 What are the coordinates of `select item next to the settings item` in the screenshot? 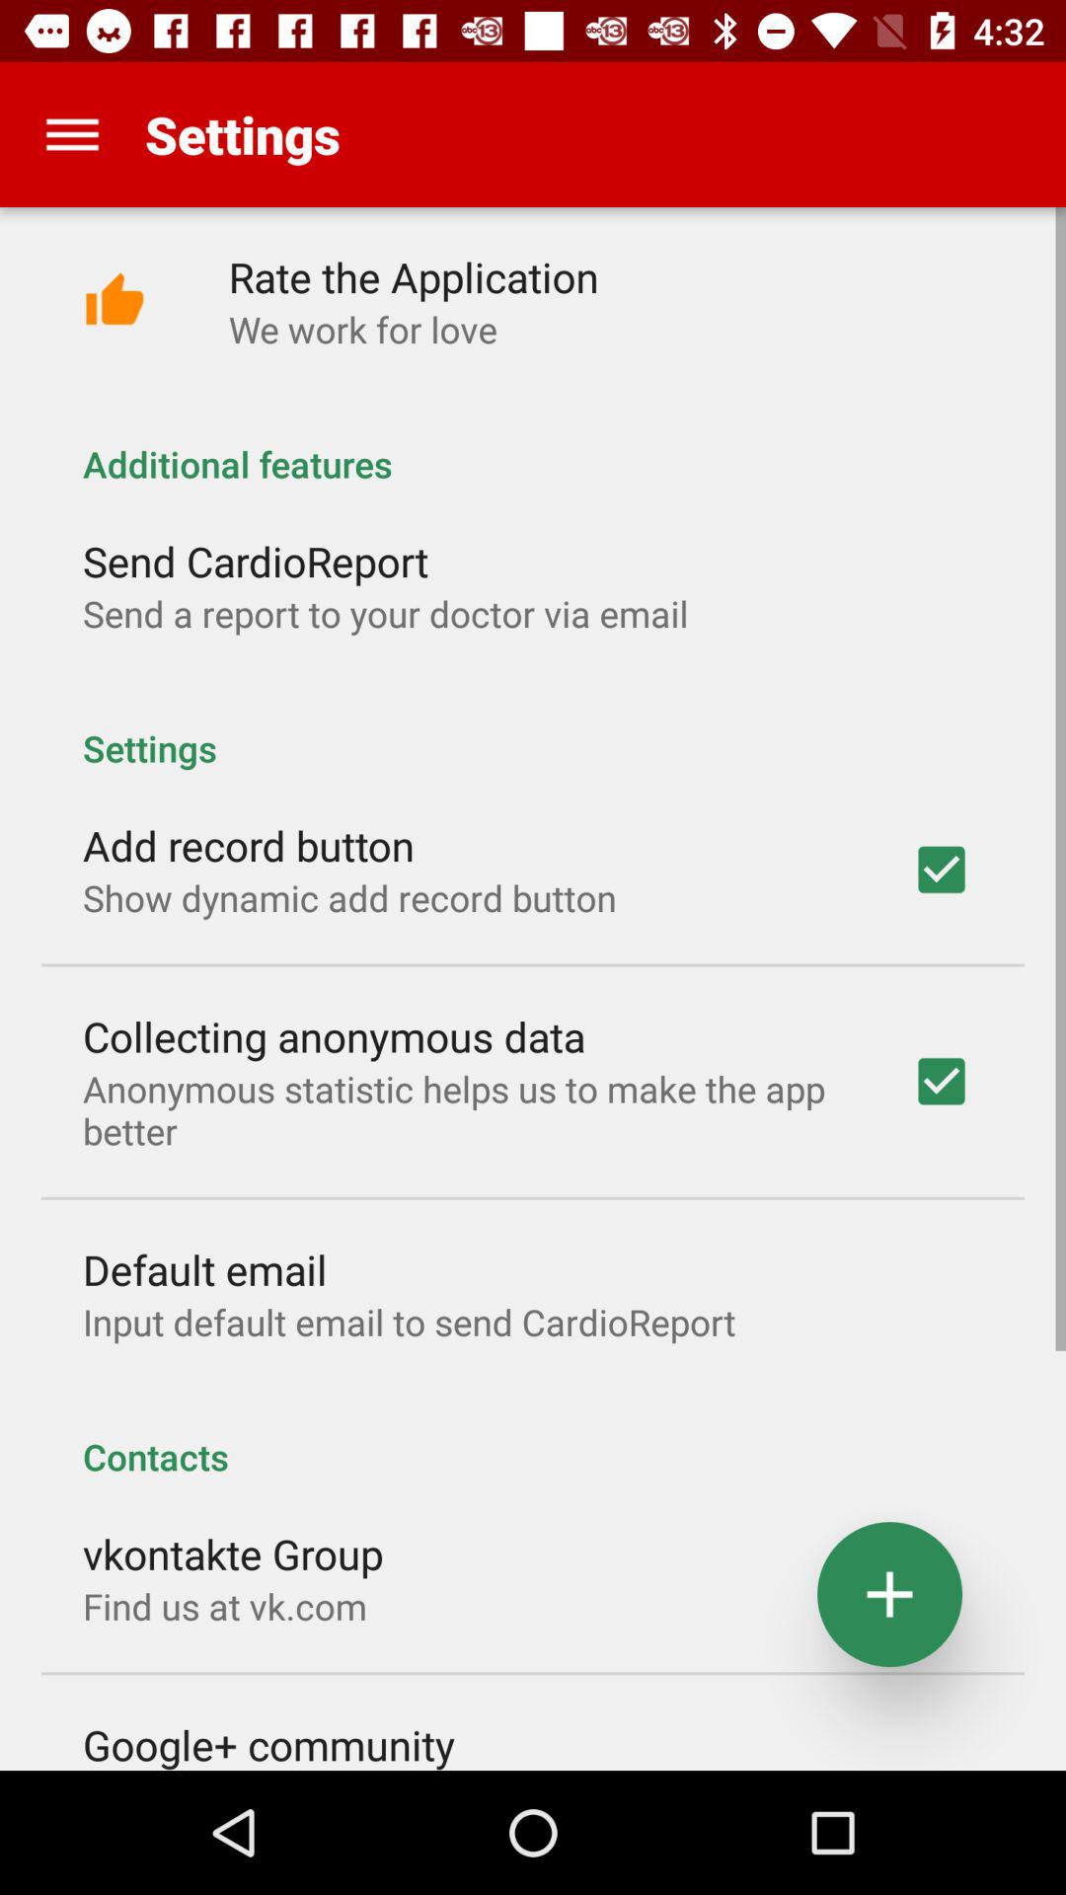 It's located at (72, 134).